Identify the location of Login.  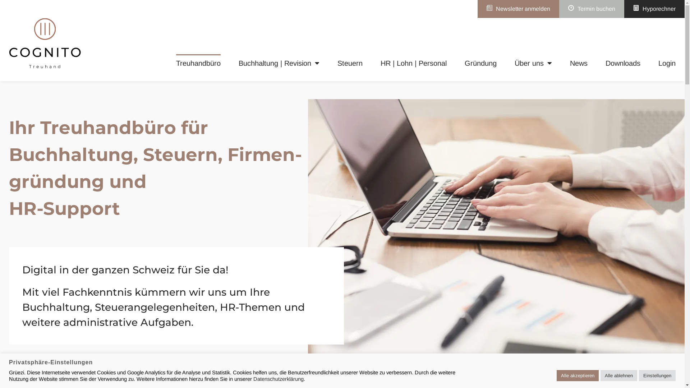
(667, 63).